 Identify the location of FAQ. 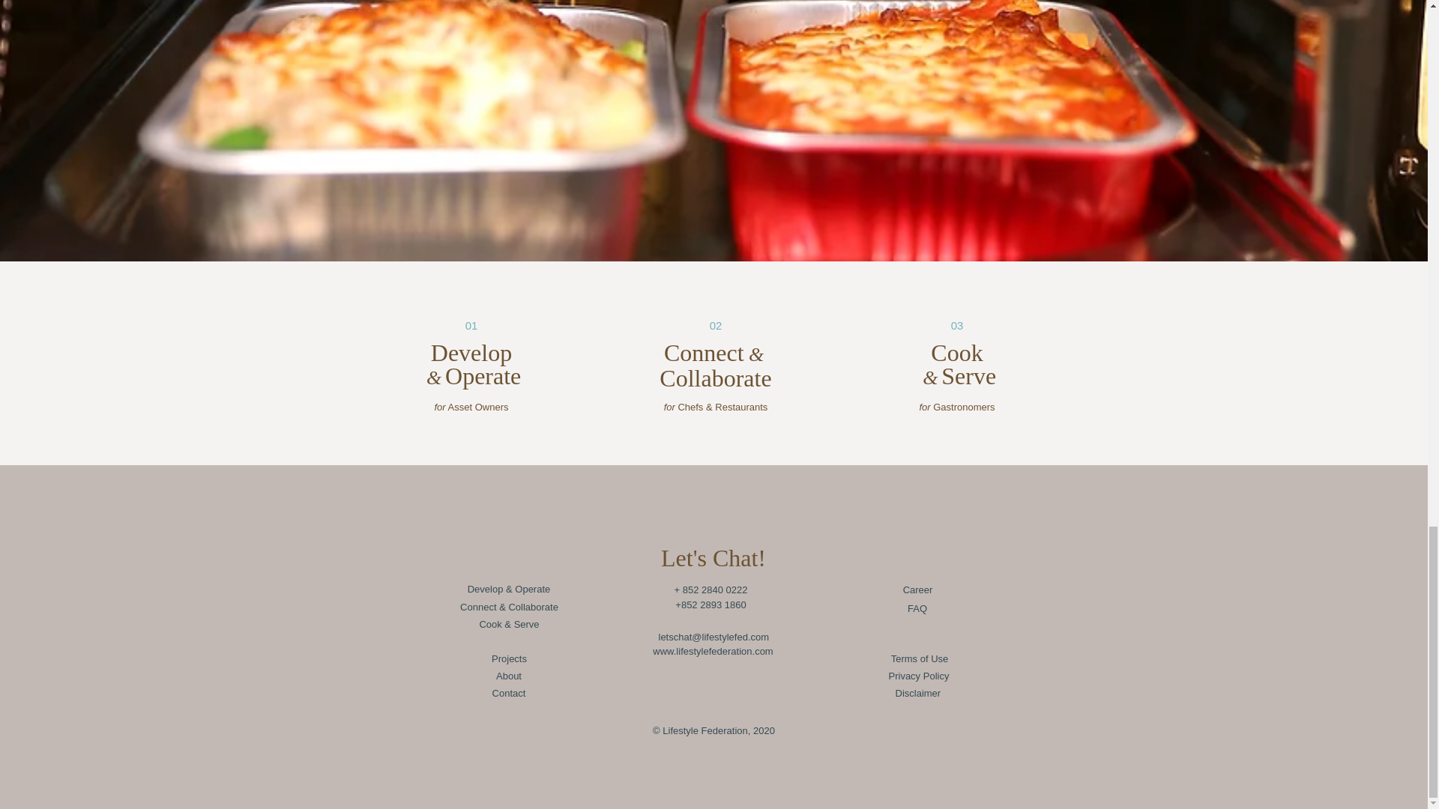
(916, 608).